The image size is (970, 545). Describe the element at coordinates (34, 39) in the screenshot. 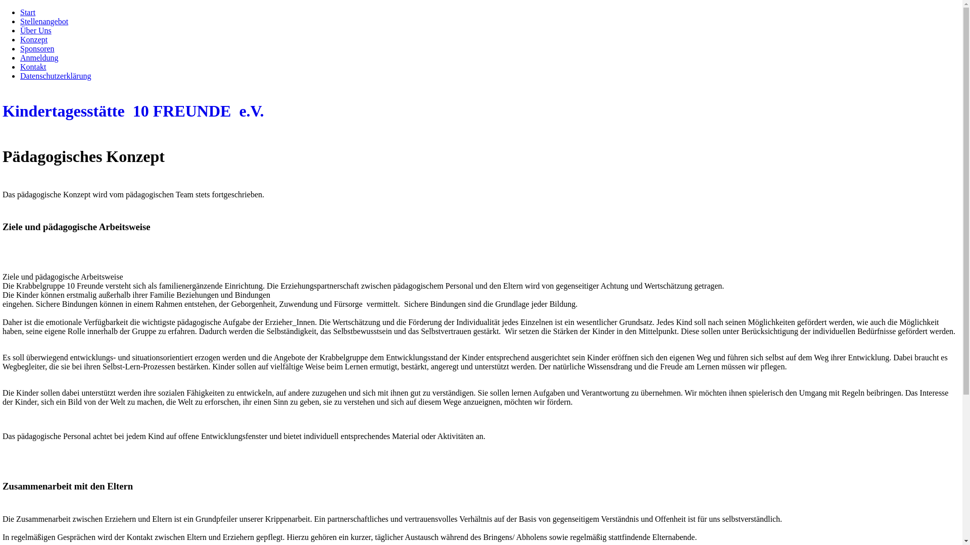

I see `Konzept` at that location.